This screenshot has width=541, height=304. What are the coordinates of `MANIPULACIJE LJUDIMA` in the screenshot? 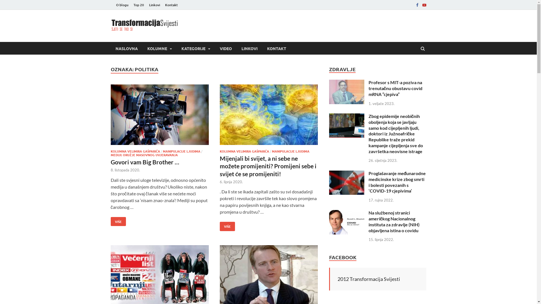 It's located at (290, 151).